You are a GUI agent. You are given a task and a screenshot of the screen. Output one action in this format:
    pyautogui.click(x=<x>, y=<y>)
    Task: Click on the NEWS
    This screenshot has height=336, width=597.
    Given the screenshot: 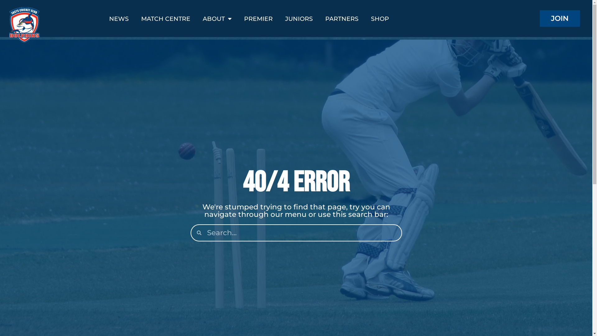 What is the action you would take?
    pyautogui.click(x=119, y=18)
    